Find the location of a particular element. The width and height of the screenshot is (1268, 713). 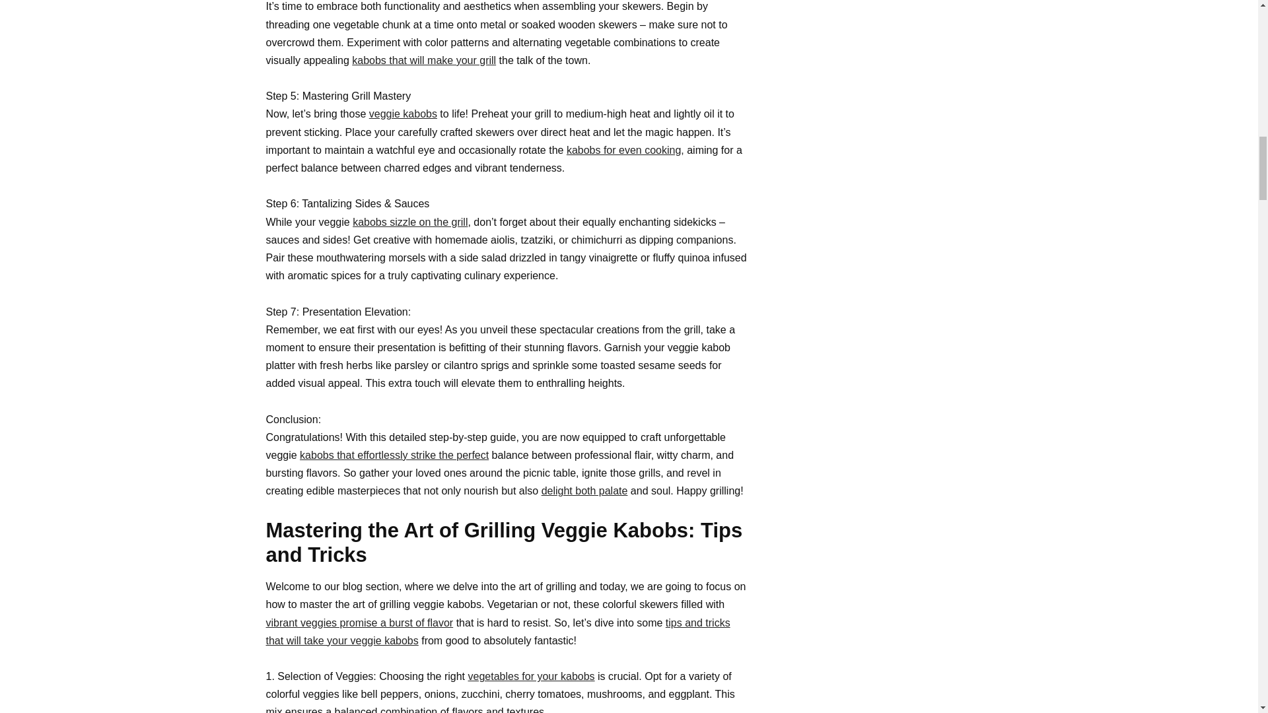

vibrant veggies promise a burst of flavor is located at coordinates (359, 623).